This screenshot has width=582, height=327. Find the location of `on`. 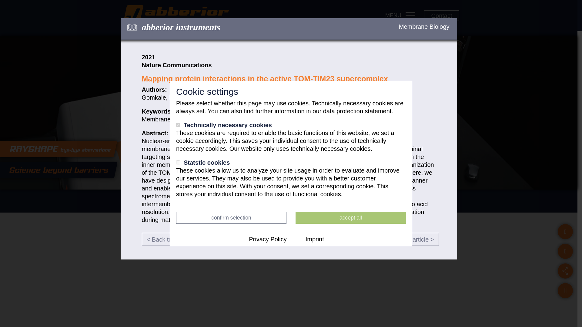

on is located at coordinates (178, 125).